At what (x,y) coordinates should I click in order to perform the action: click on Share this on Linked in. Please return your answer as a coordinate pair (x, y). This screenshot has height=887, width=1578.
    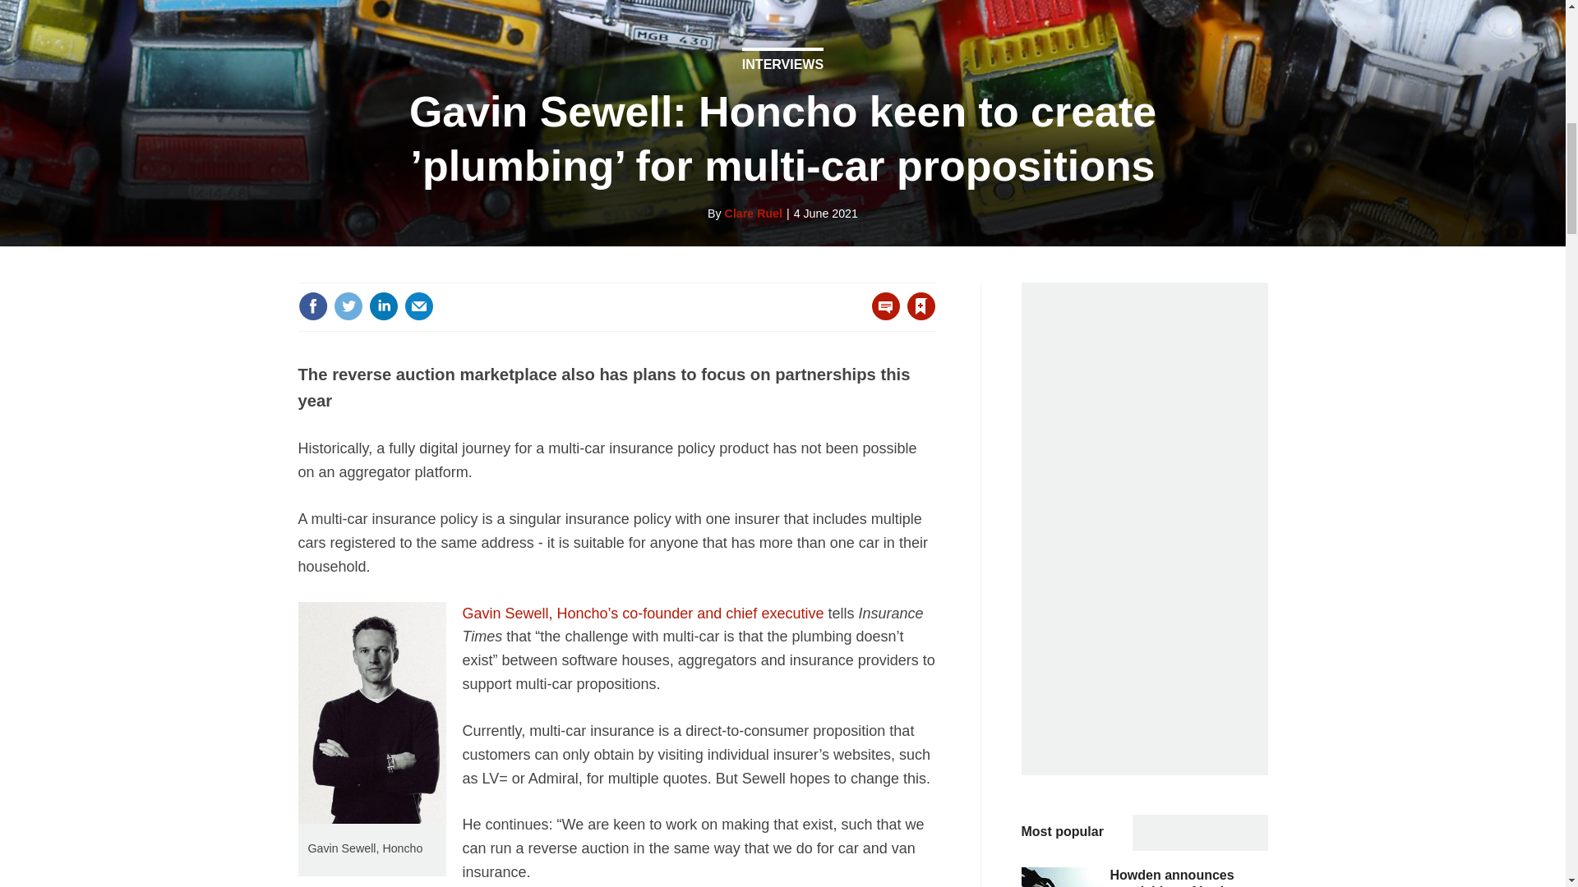
    Looking at the image, I should click on (382, 306).